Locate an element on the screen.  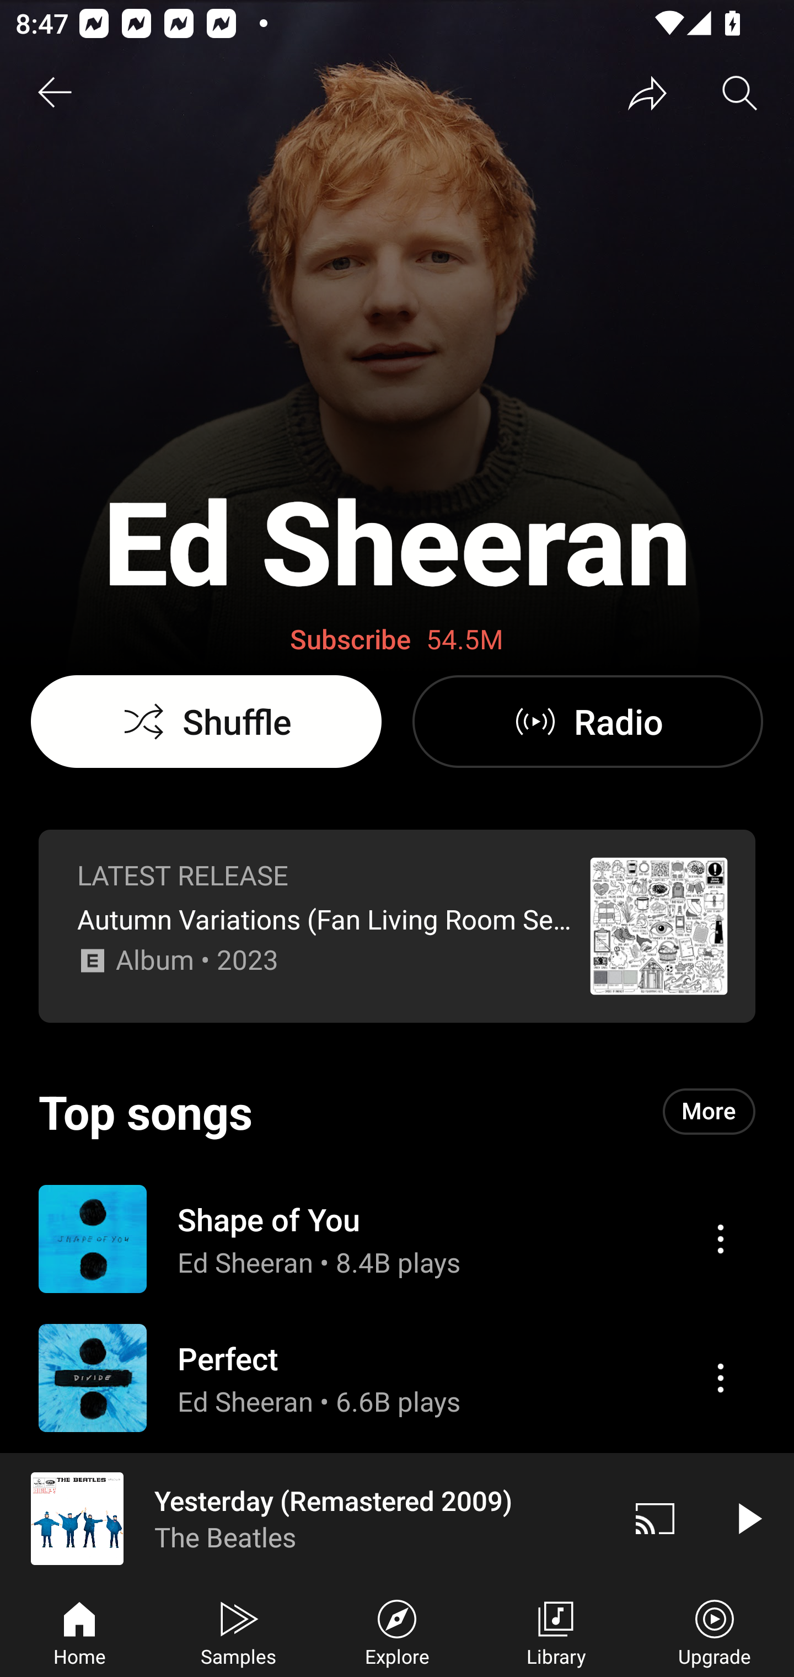
Action menu is located at coordinates (397, 1377).